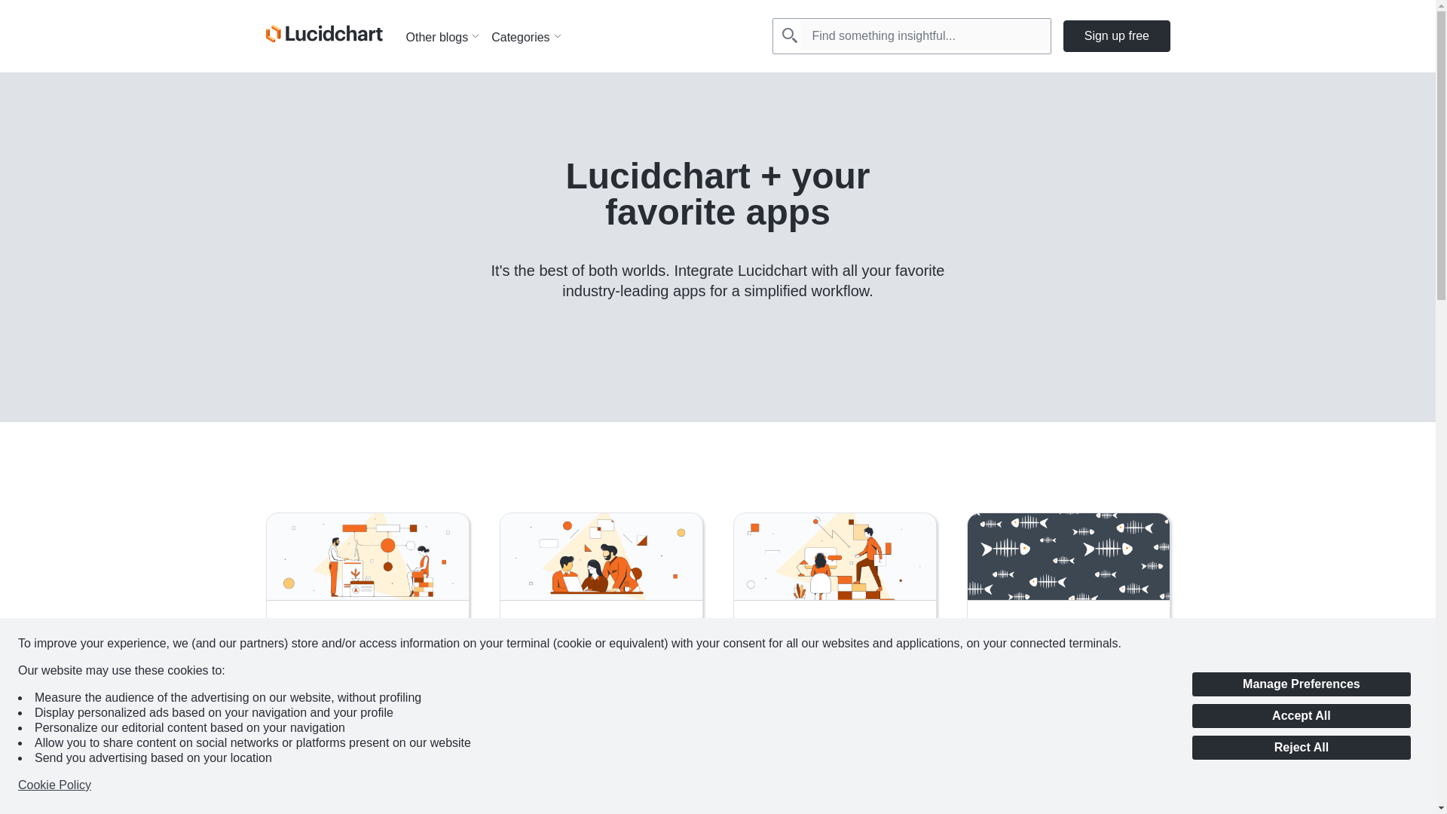  Describe the element at coordinates (1079, 788) in the screenshot. I see `Lucidchart tips` at that location.